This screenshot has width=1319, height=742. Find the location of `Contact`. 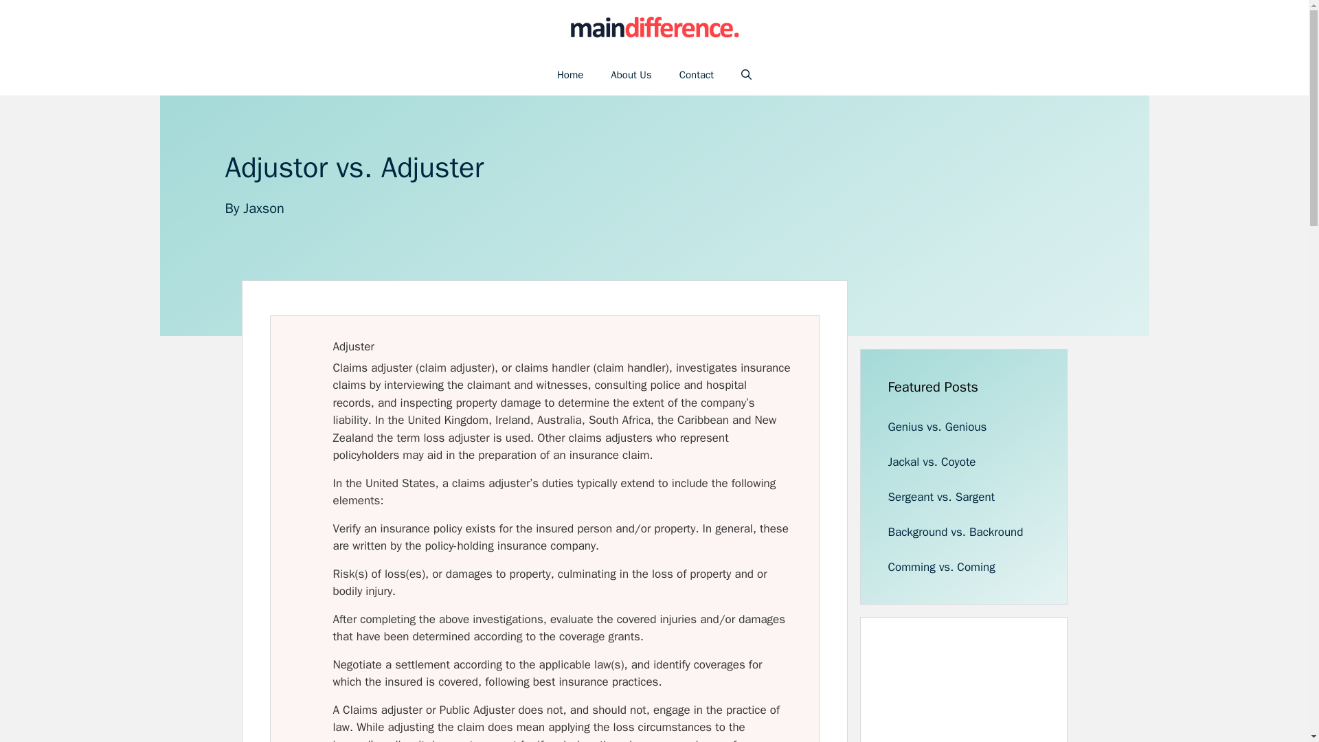

Contact is located at coordinates (697, 74).